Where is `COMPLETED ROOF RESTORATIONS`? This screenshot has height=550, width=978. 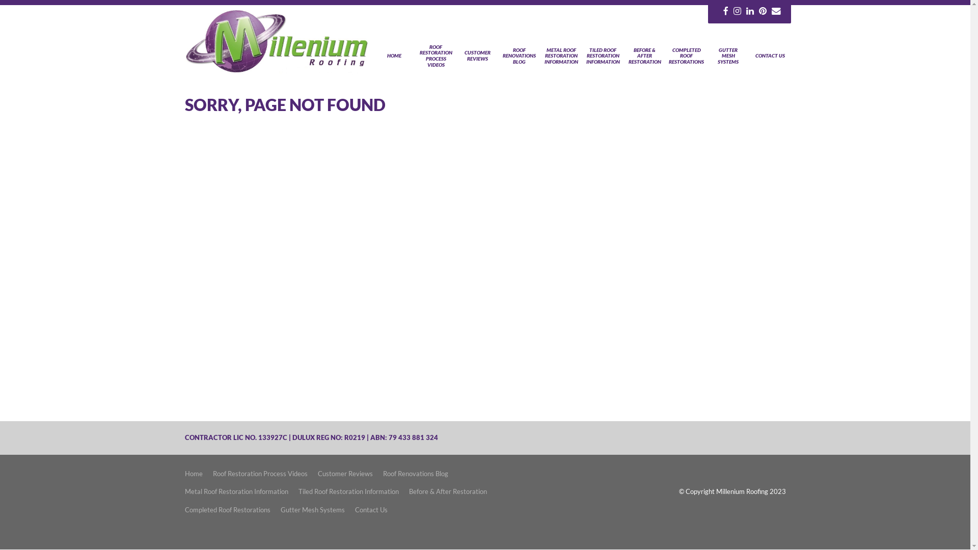 COMPLETED ROOF RESTORATIONS is located at coordinates (687, 56).